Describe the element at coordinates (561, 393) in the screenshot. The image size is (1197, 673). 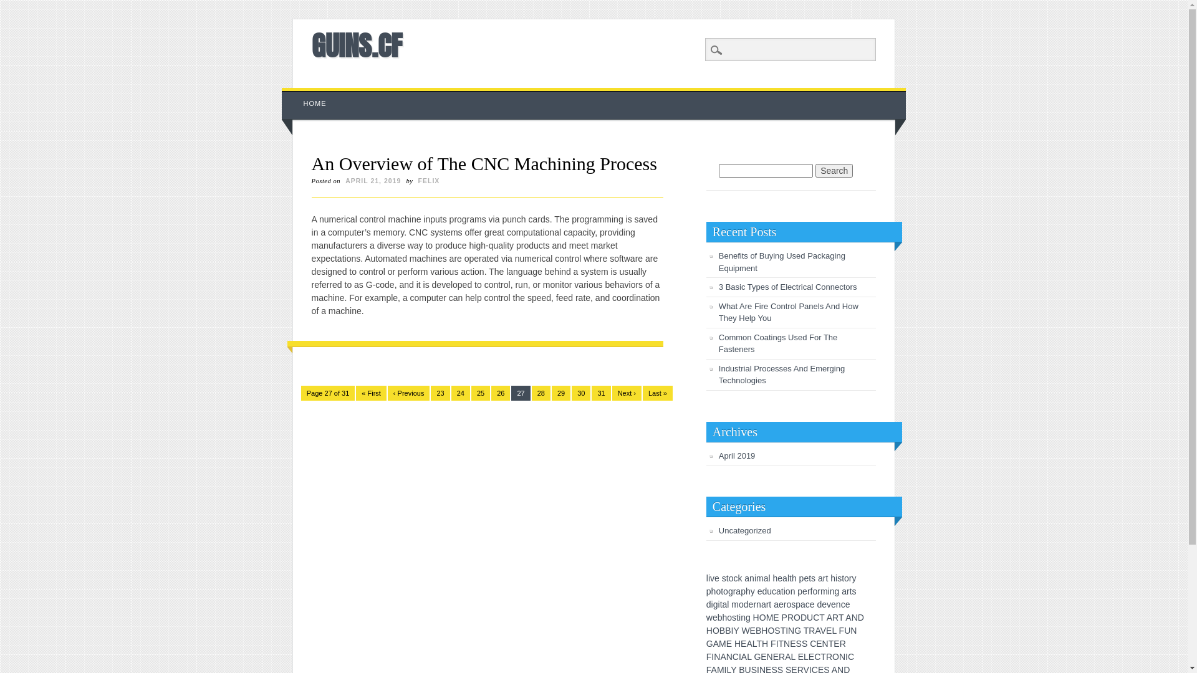
I see `29` at that location.